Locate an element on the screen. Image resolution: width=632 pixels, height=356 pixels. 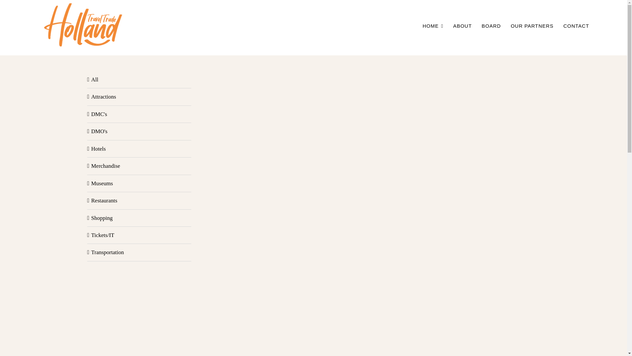
HOME is located at coordinates (433, 26).